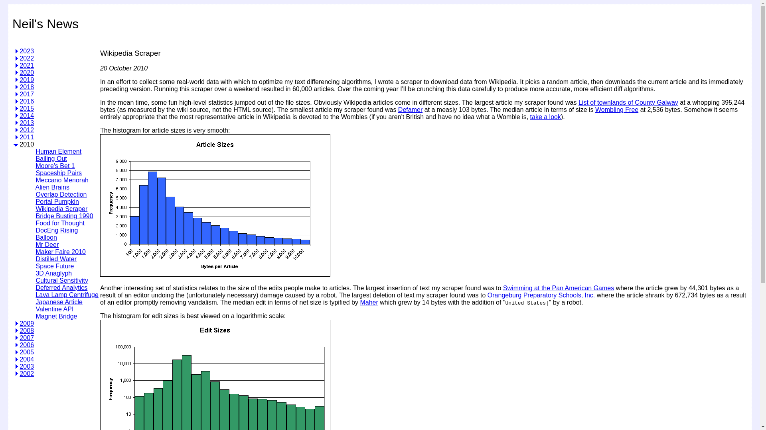 The image size is (766, 430). I want to click on Mr Deer, so click(47, 244).